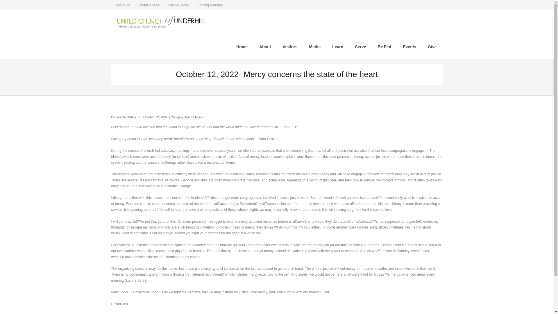  I want to click on Events, so click(409, 47).